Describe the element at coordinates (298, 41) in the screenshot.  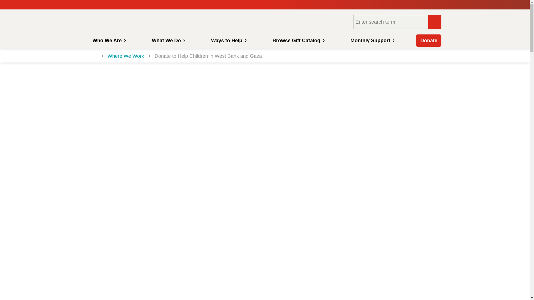
I see `Browse Gift Catalog` at that location.